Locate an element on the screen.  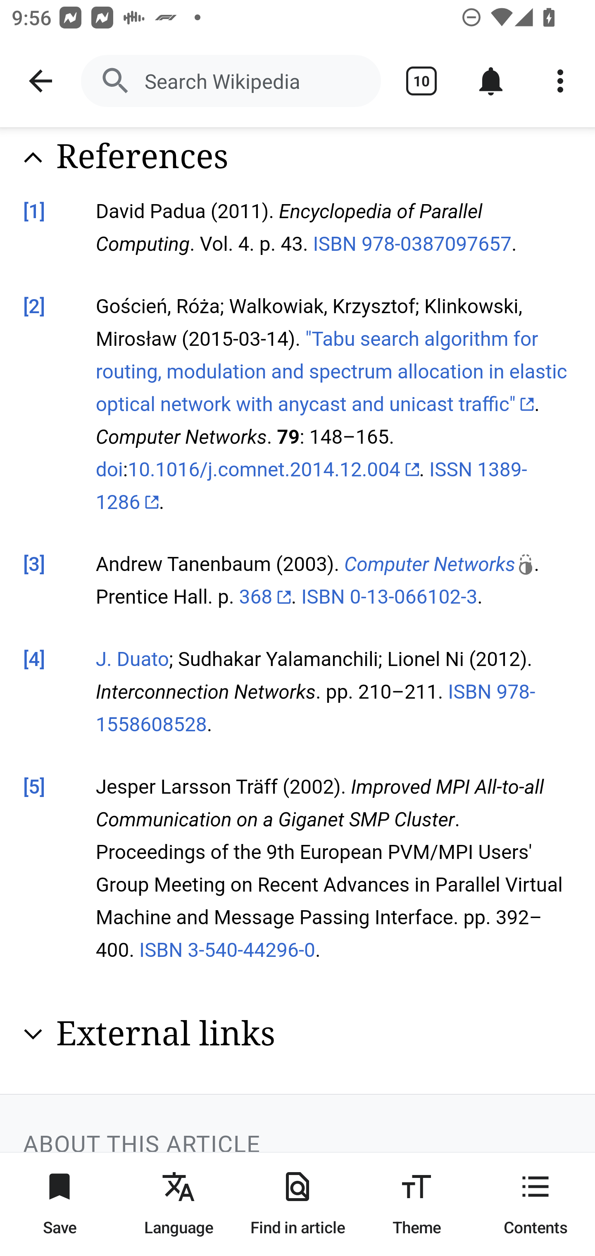
More options is located at coordinates (560, 81).